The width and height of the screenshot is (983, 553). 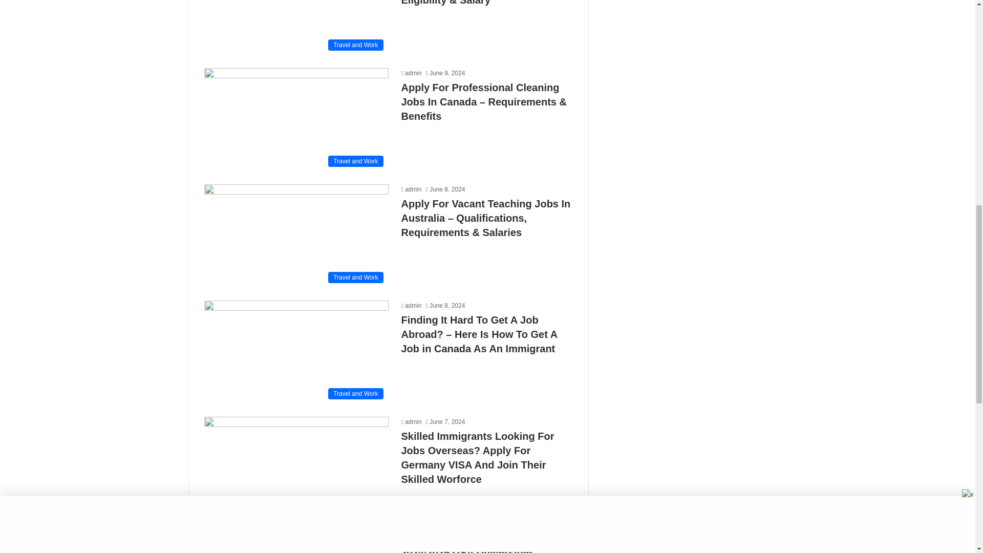 What do you see at coordinates (296, 236) in the screenshot?
I see `Travel and Work` at bounding box center [296, 236].